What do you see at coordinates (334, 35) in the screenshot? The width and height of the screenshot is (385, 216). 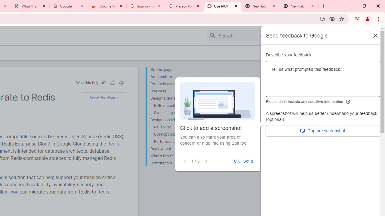 I see `English` at bounding box center [334, 35].